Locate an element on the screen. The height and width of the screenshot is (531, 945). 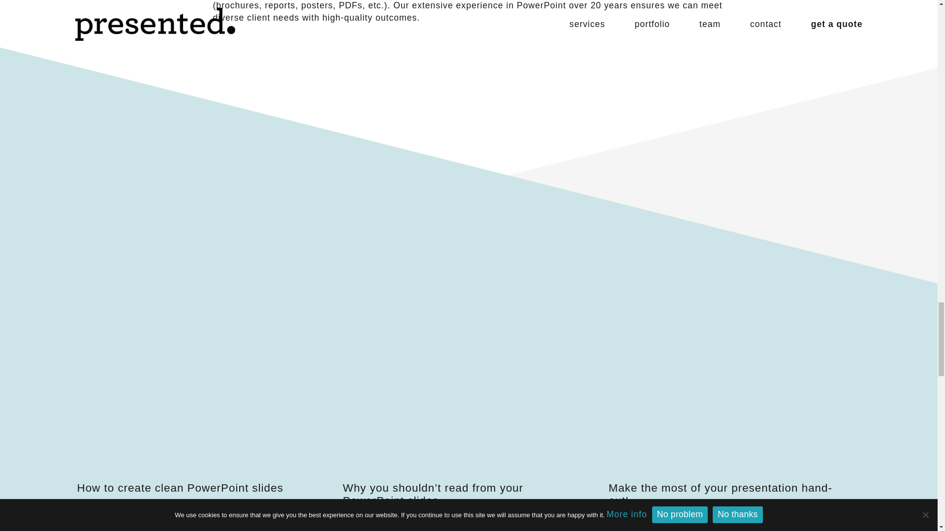
How to create clean PowerPoint slides 9 is located at coordinates (194, 411).